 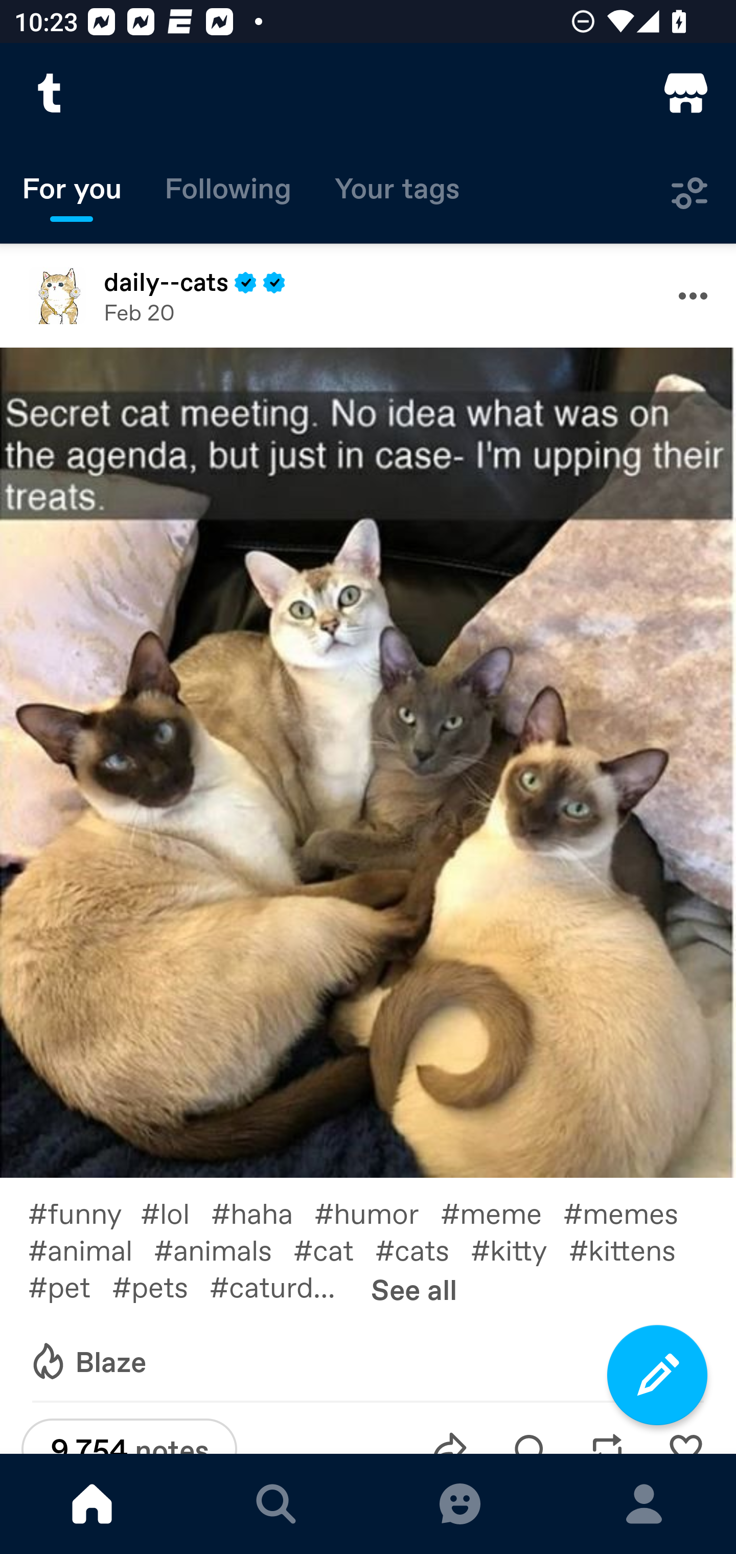 What do you see at coordinates (397, 193) in the screenshot?
I see `Your tags` at bounding box center [397, 193].